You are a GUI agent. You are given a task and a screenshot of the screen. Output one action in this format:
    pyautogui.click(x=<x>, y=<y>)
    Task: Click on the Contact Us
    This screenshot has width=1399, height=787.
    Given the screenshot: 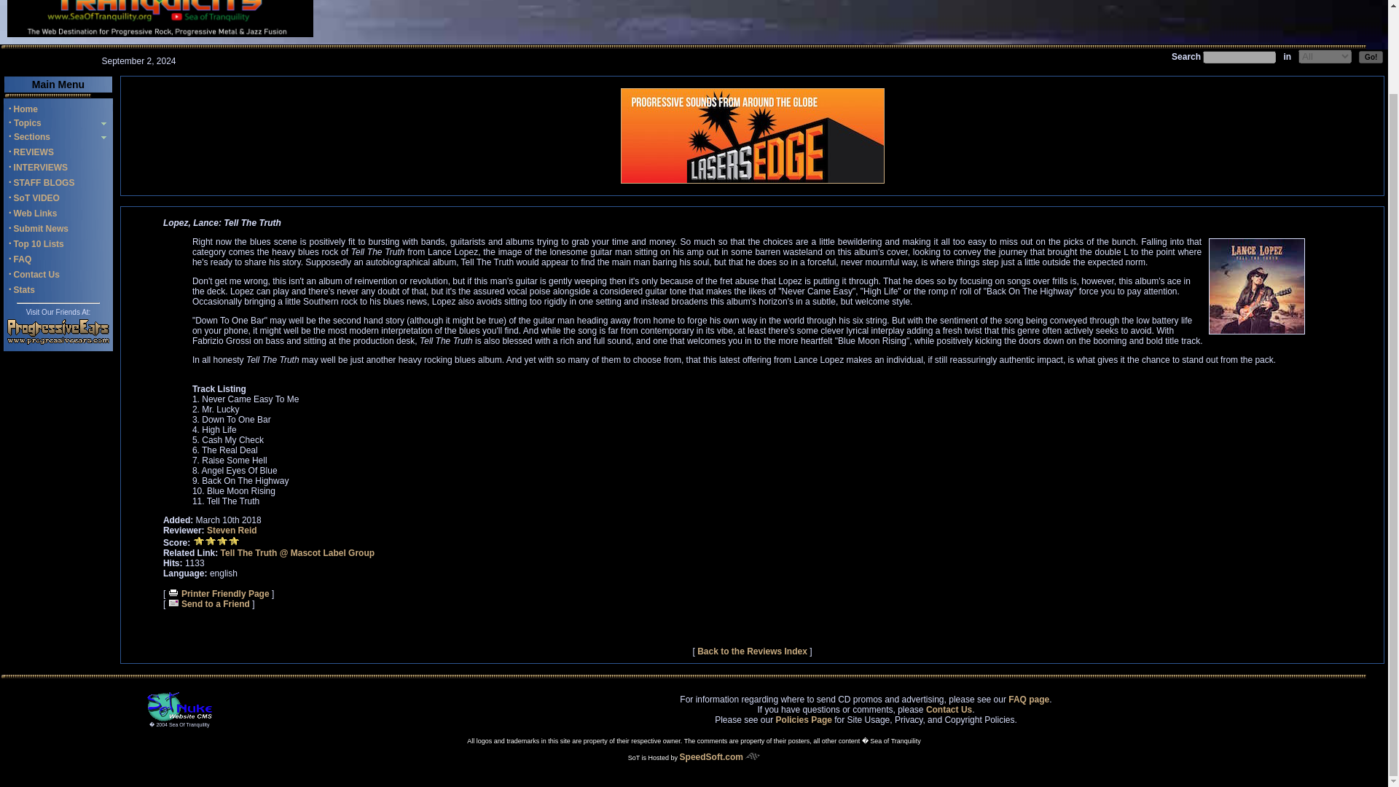 What is the action you would take?
    pyautogui.click(x=949, y=709)
    